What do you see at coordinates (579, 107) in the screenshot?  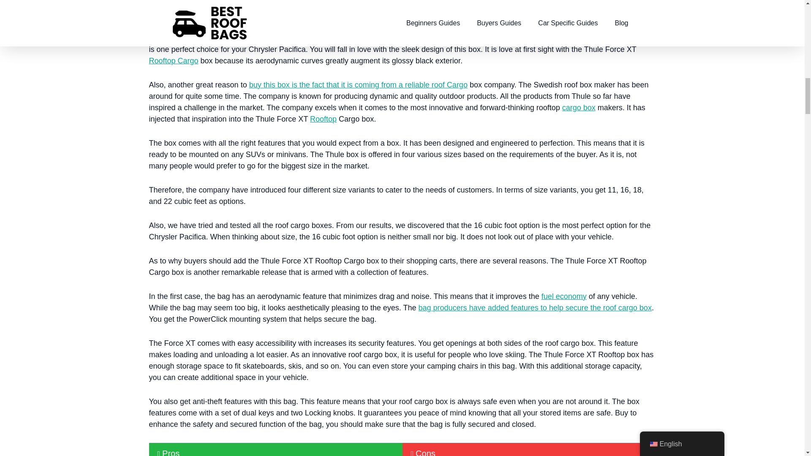 I see `cargo box` at bounding box center [579, 107].